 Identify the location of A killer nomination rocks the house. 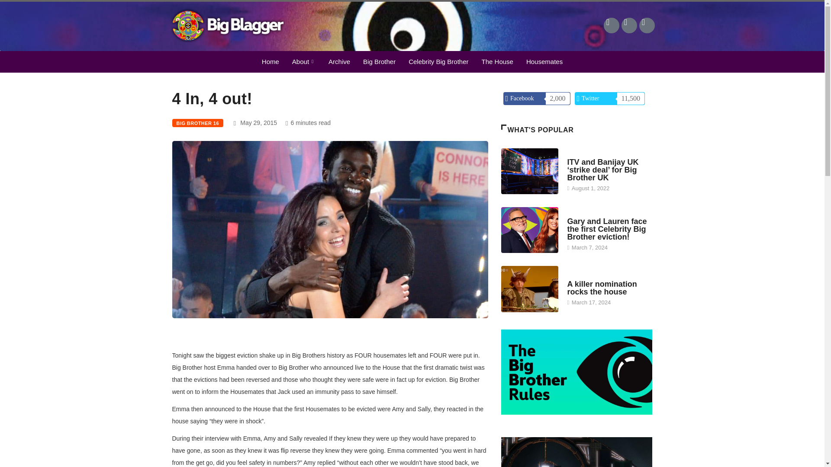
(602, 288).